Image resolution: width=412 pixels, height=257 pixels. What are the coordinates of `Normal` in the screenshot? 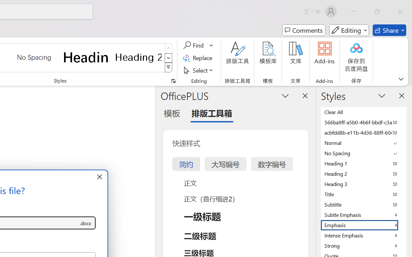 It's located at (364, 143).